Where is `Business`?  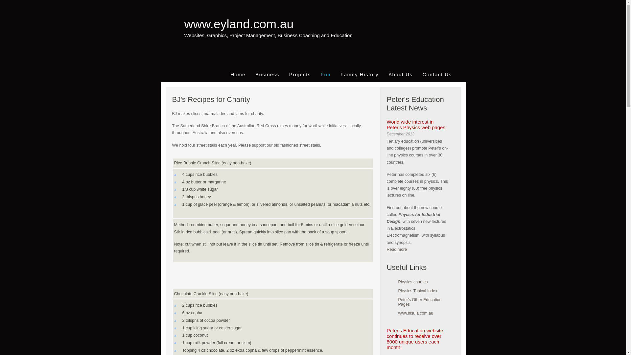
Business is located at coordinates (268, 74).